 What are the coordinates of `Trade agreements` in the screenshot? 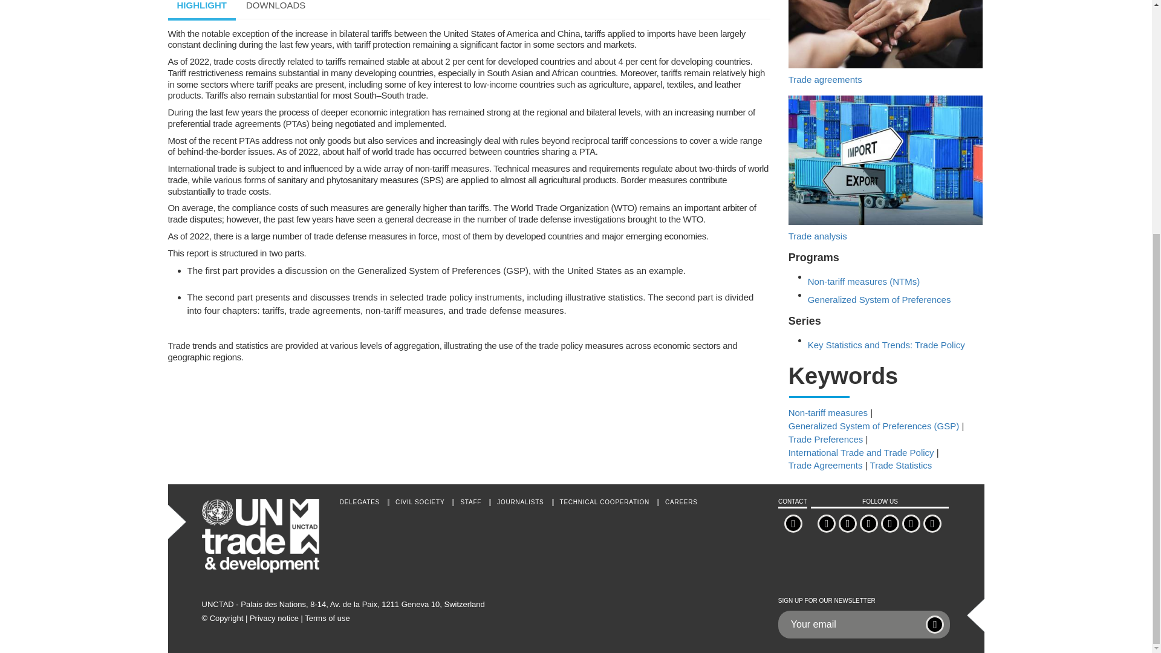 It's located at (885, 82).